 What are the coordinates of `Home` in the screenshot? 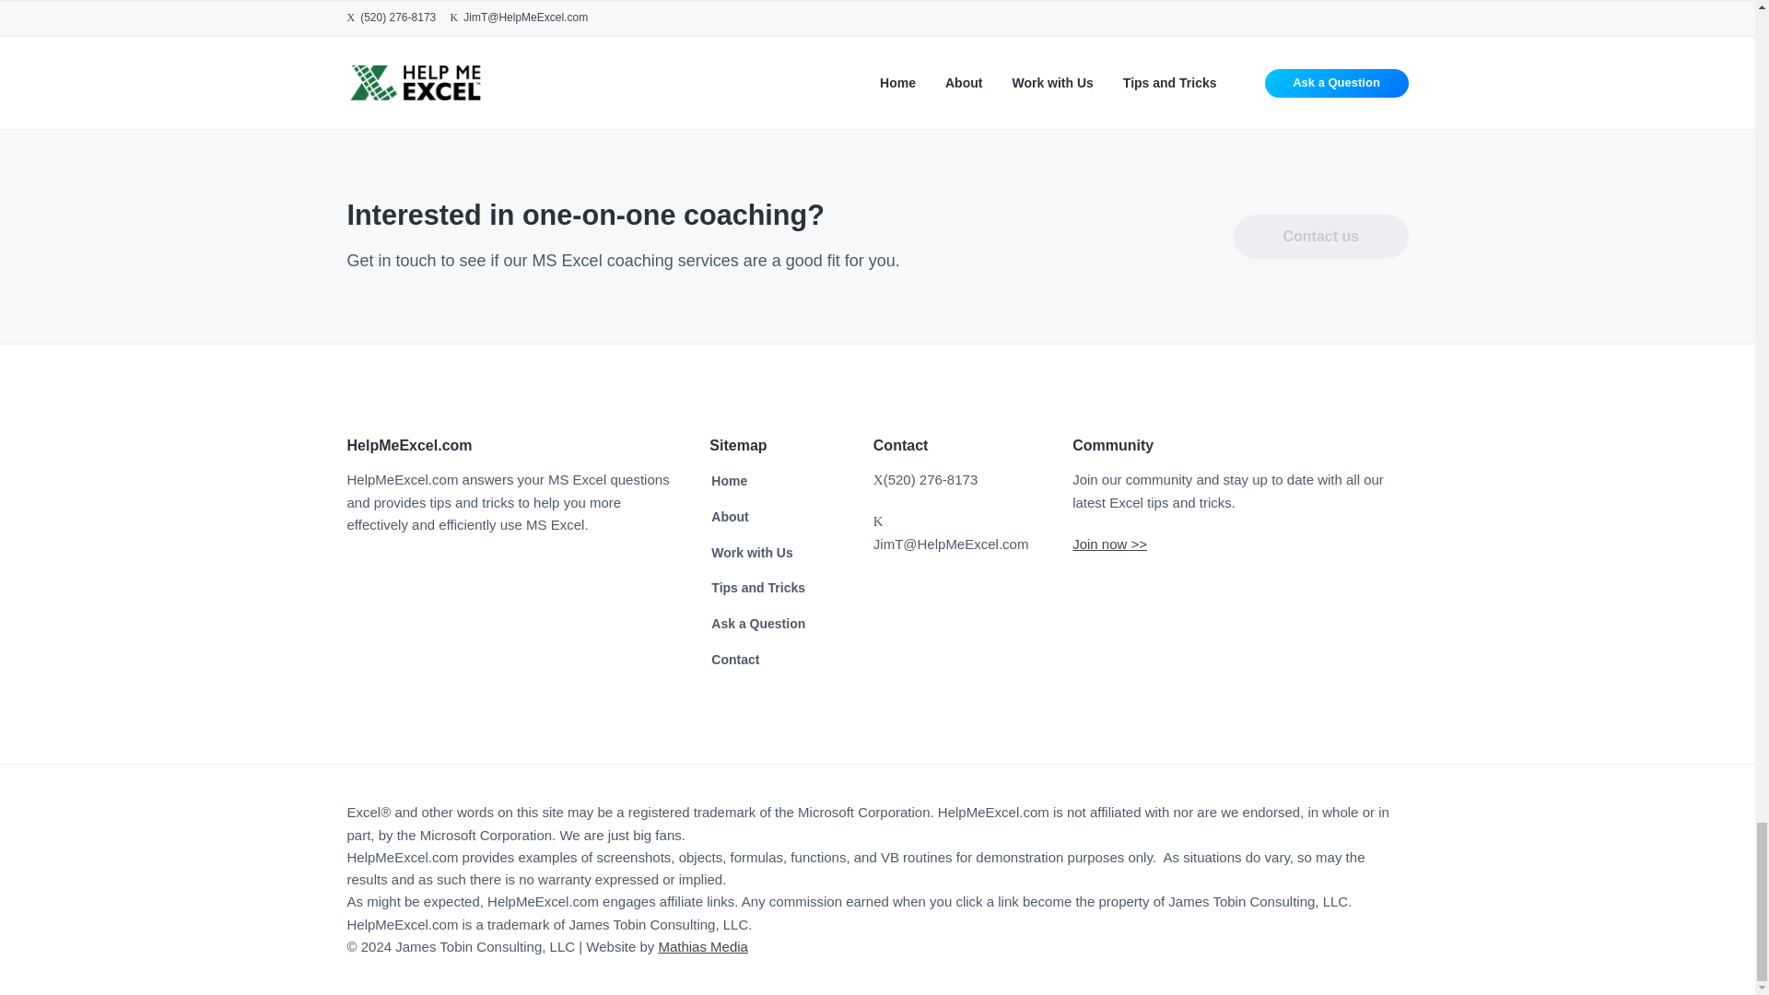 It's located at (728, 481).